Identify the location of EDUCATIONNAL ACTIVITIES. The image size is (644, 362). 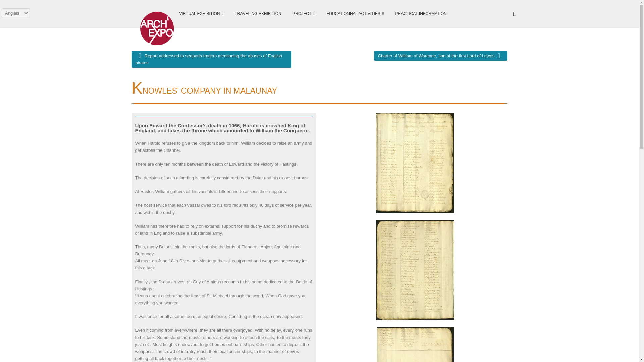
(355, 13).